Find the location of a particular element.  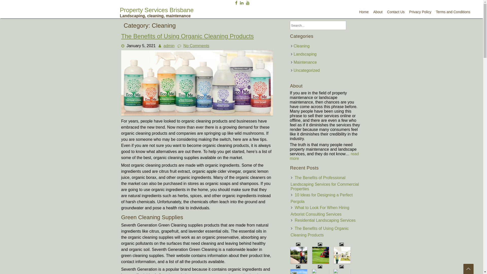

The Benefits of Using Organic Cleaning Products is located at coordinates (197, 114).